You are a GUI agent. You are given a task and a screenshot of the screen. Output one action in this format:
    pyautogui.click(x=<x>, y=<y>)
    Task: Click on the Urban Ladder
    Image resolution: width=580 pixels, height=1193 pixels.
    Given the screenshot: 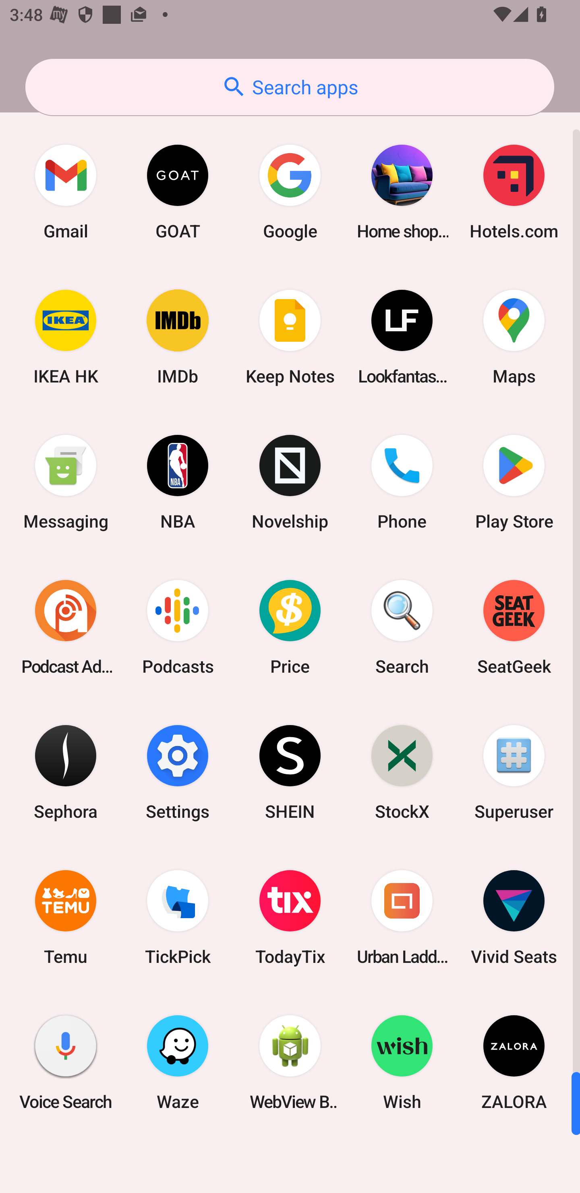 What is the action you would take?
    pyautogui.click(x=402, y=917)
    